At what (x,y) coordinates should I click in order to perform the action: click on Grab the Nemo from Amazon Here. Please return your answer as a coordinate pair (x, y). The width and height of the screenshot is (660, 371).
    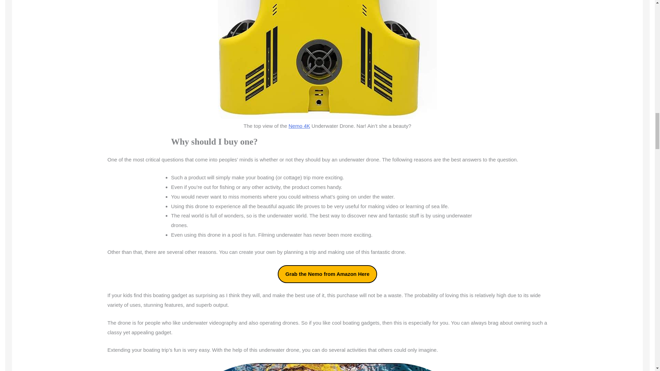
    Looking at the image, I should click on (327, 274).